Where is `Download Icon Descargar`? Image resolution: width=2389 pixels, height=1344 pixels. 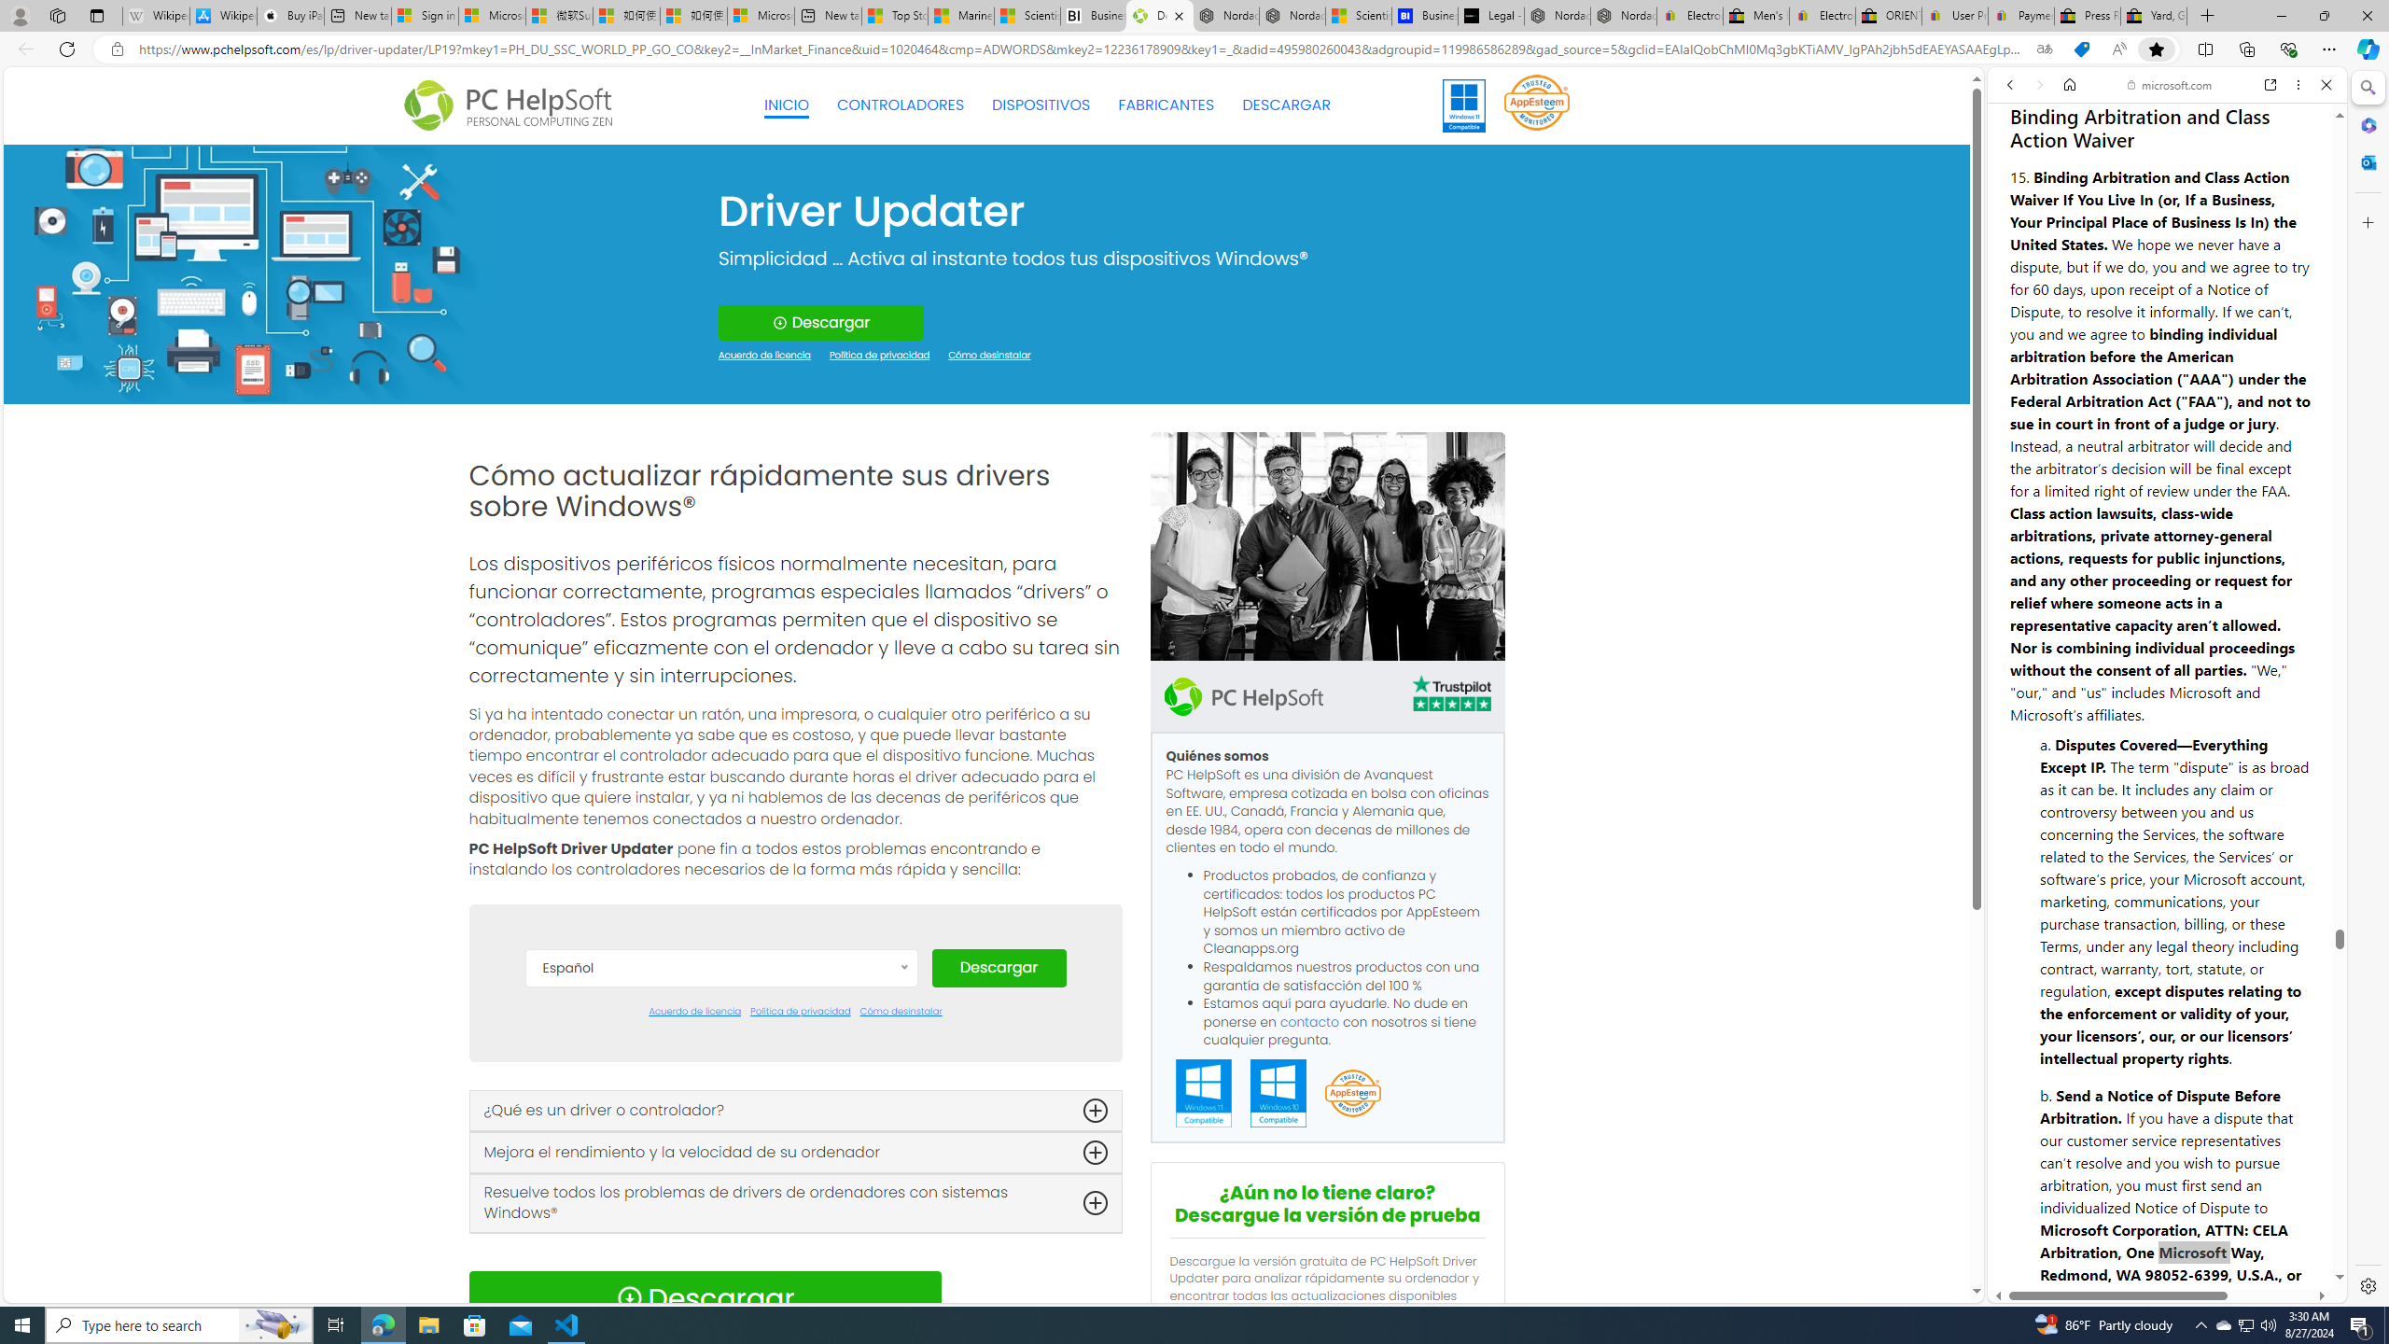
Download Icon Descargar is located at coordinates (704, 1297).